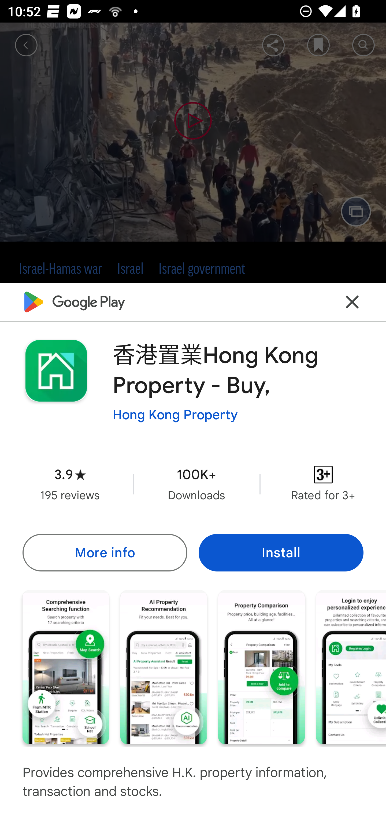 The height and width of the screenshot is (816, 386). I want to click on Screenshot "4" of "7", so click(351, 667).